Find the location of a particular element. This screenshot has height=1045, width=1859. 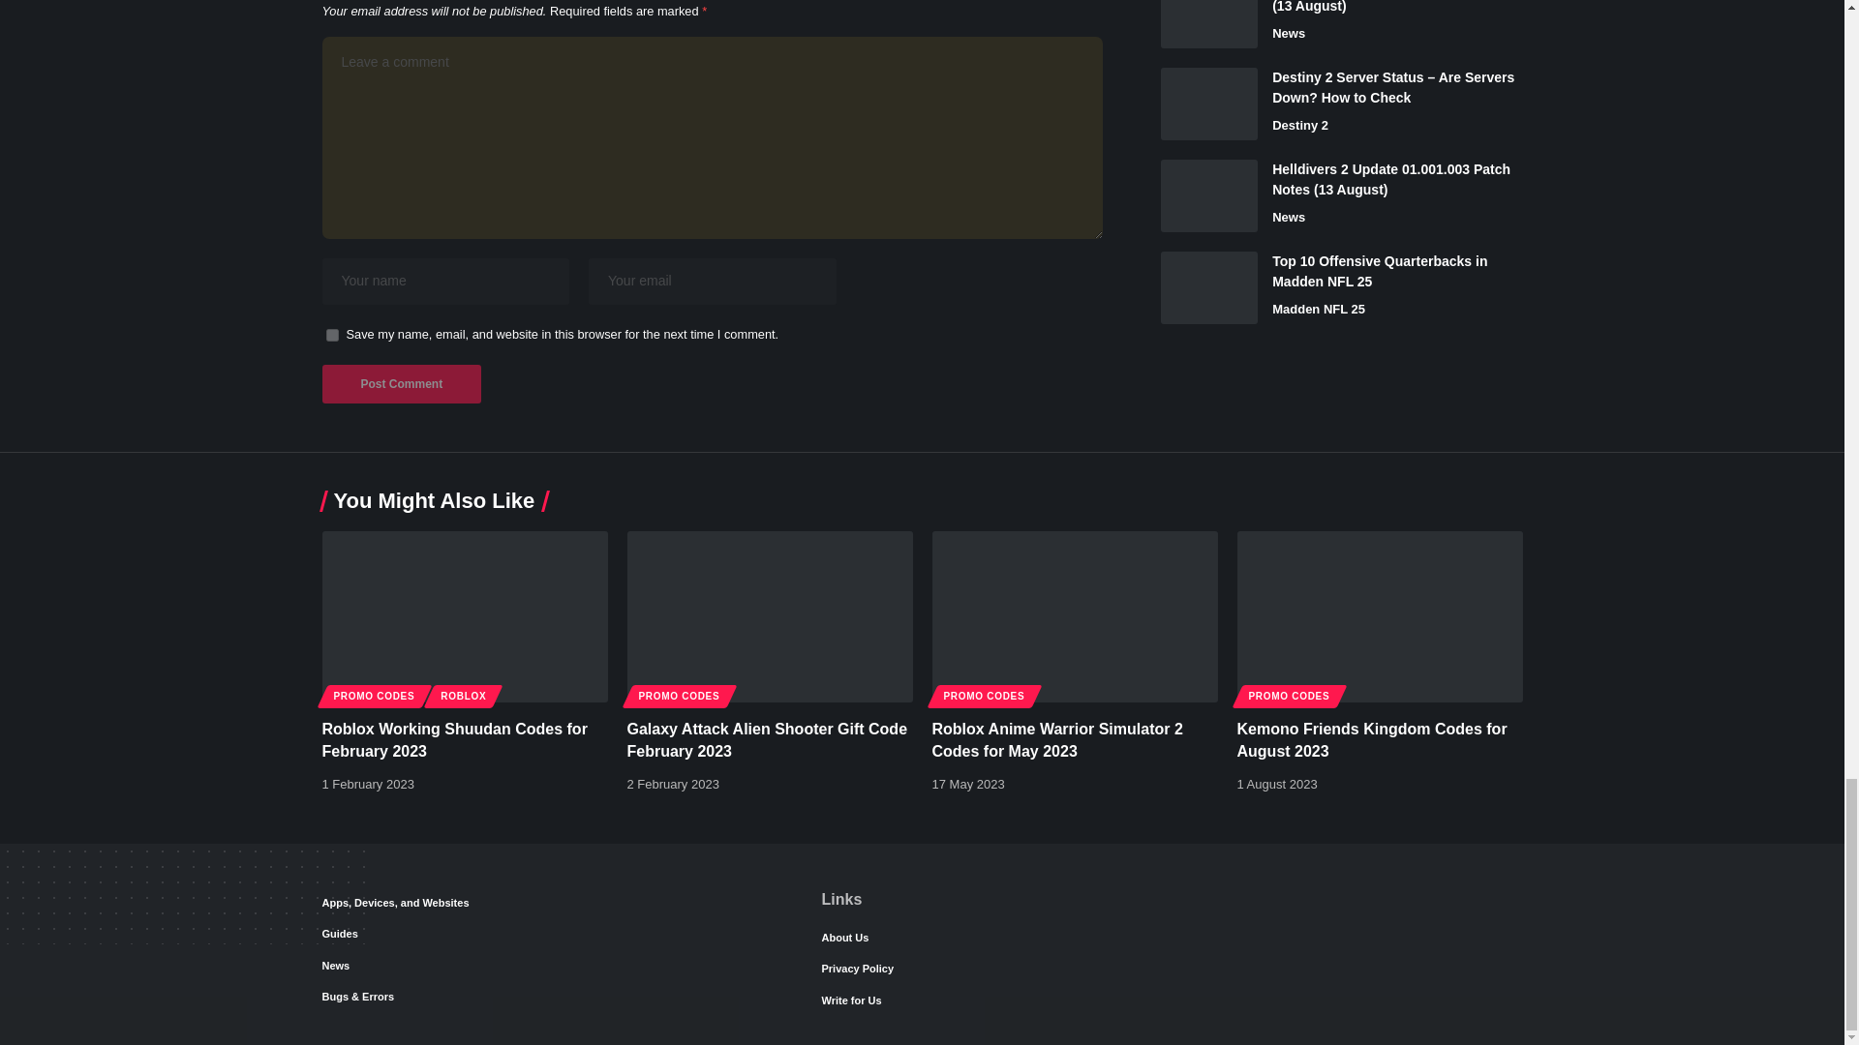

Roblox Working Shuudan Codes for February 2023 is located at coordinates (465, 615).